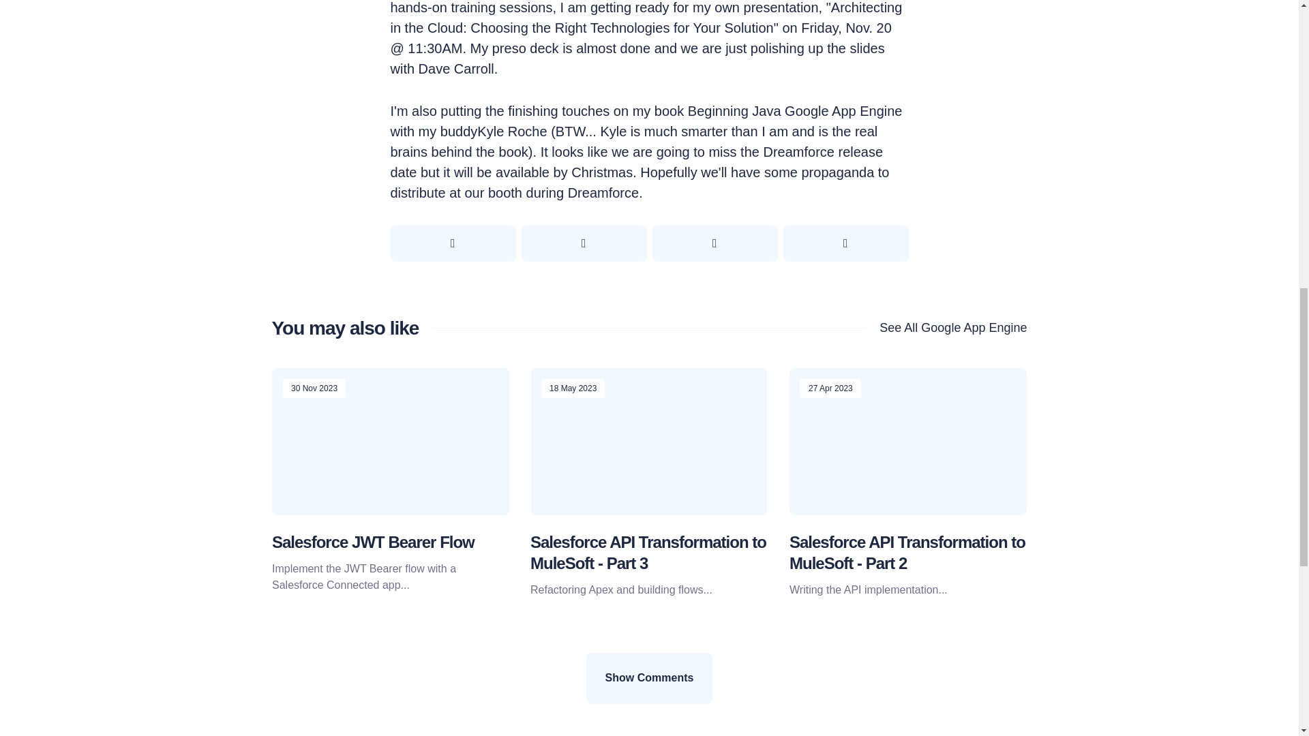  I want to click on Show Comments, so click(650, 677).